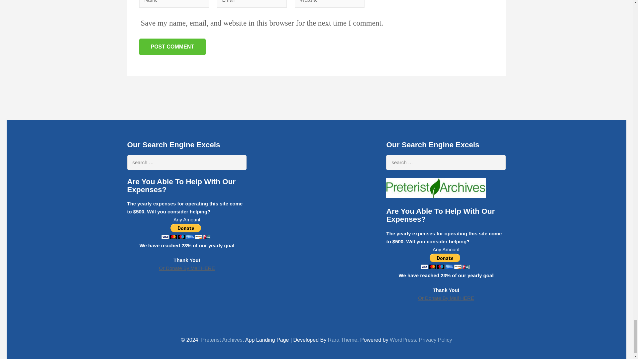 Image resolution: width=638 pixels, height=359 pixels. Describe the element at coordinates (445, 261) in the screenshot. I see `PayPal - The safer, easier way to pay online!` at that location.